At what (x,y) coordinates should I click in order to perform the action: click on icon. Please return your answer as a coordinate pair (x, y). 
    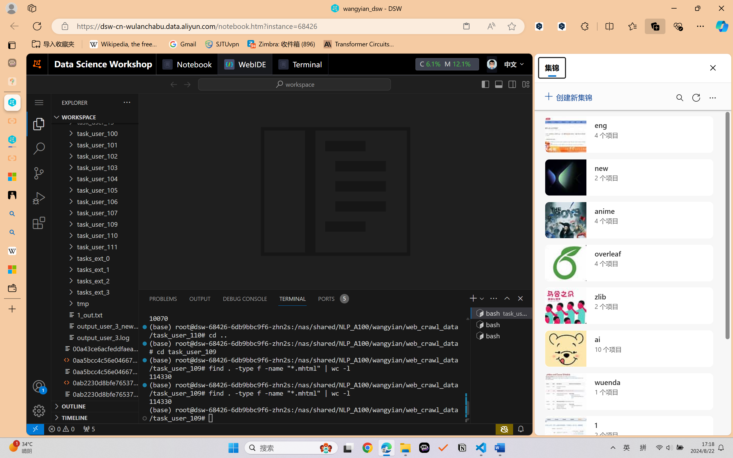
    Looking at the image, I should click on (491, 63).